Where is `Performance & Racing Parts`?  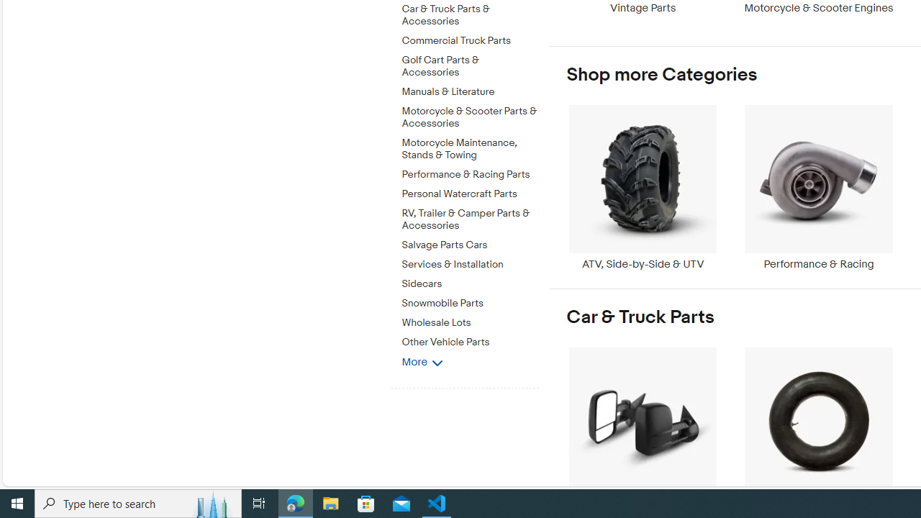 Performance & Racing Parts is located at coordinates (470, 175).